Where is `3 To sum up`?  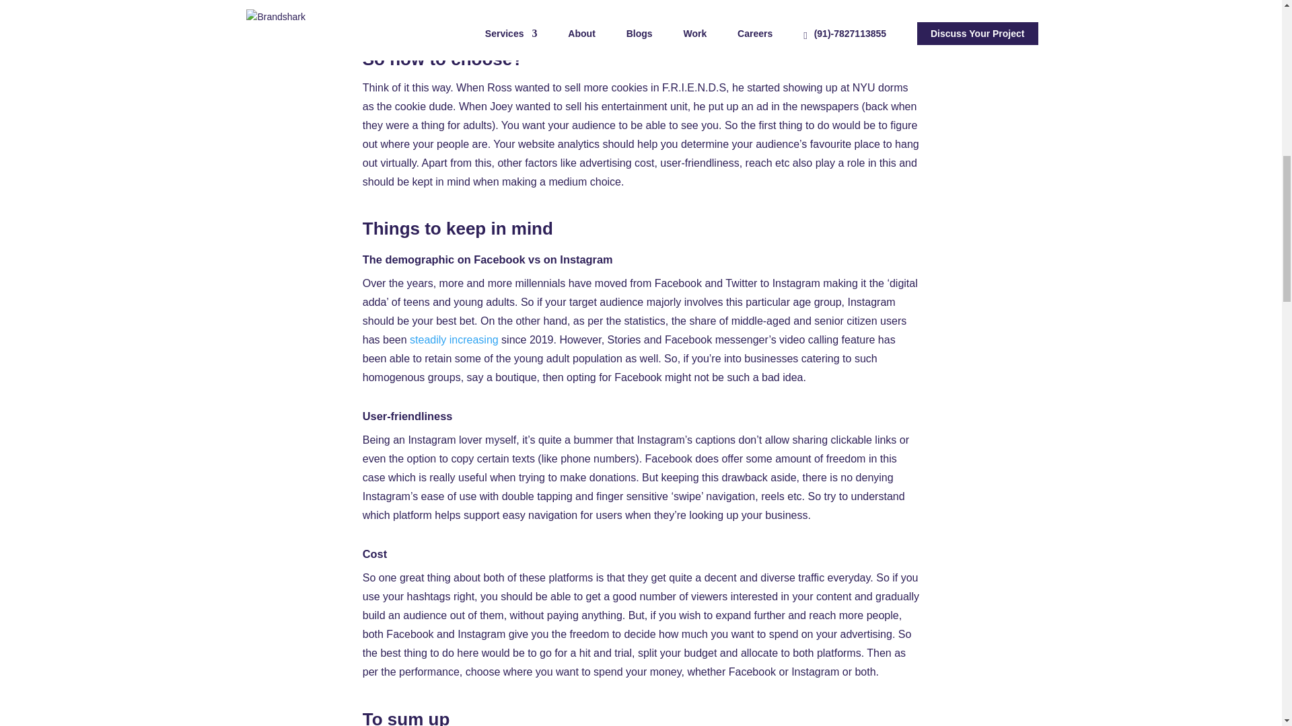
3 To sum up is located at coordinates (389, 24).